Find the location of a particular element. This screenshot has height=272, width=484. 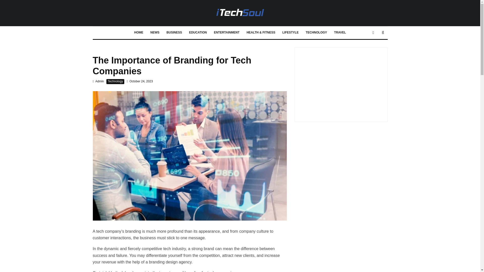

HOME is located at coordinates (139, 33).